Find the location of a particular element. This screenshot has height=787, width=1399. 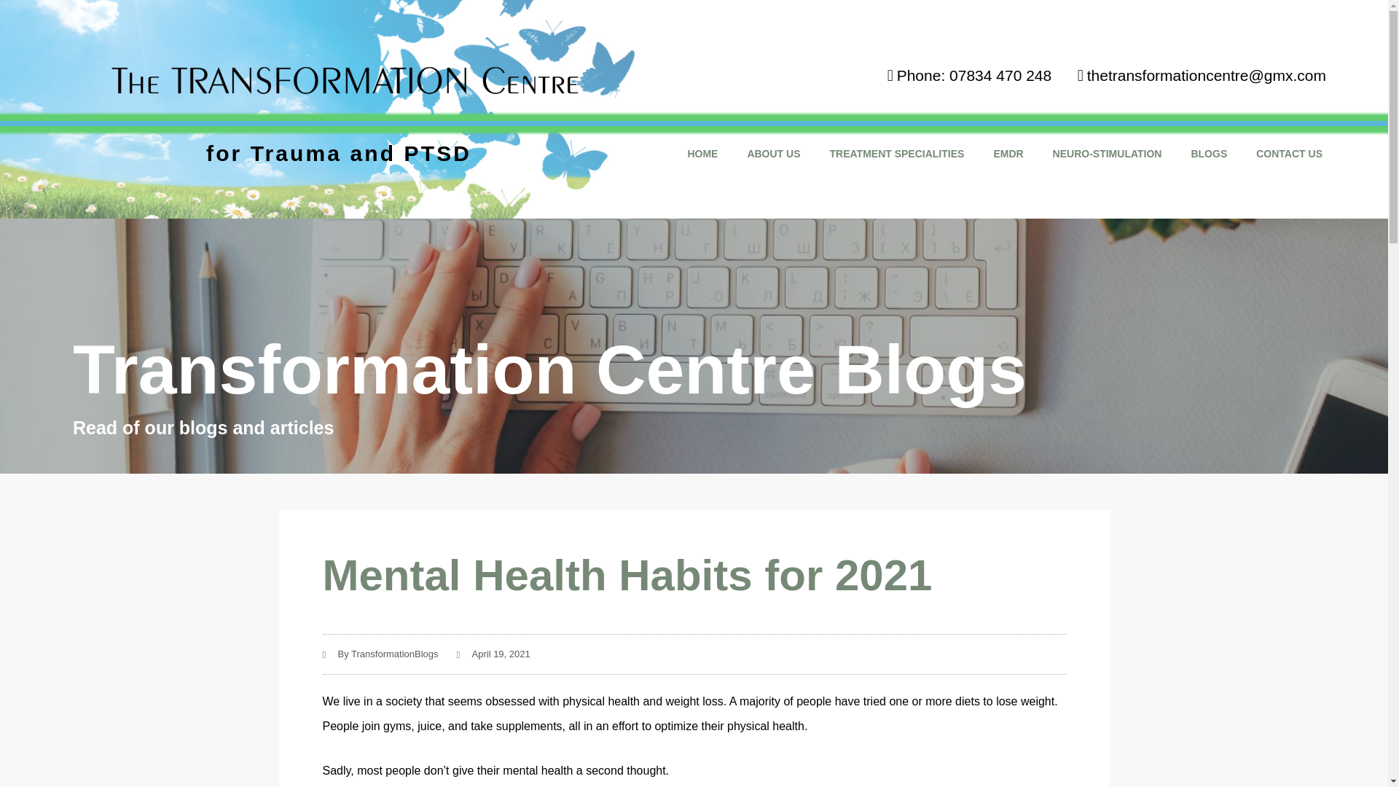

HOME is located at coordinates (702, 153).